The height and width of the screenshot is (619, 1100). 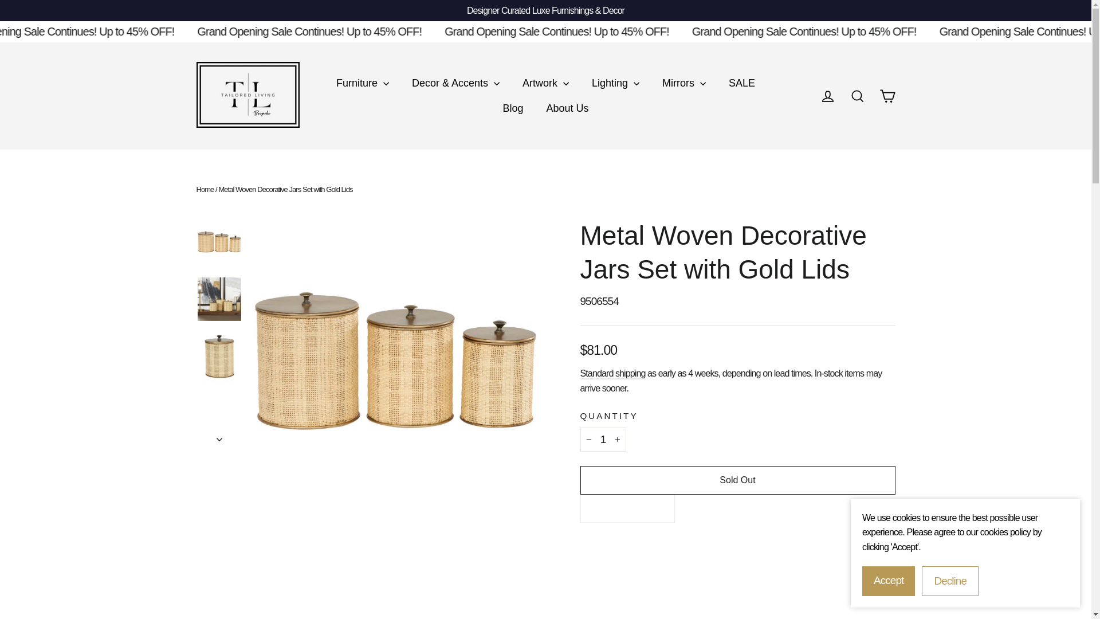 I want to click on Back to the frontpage, so click(x=204, y=189).